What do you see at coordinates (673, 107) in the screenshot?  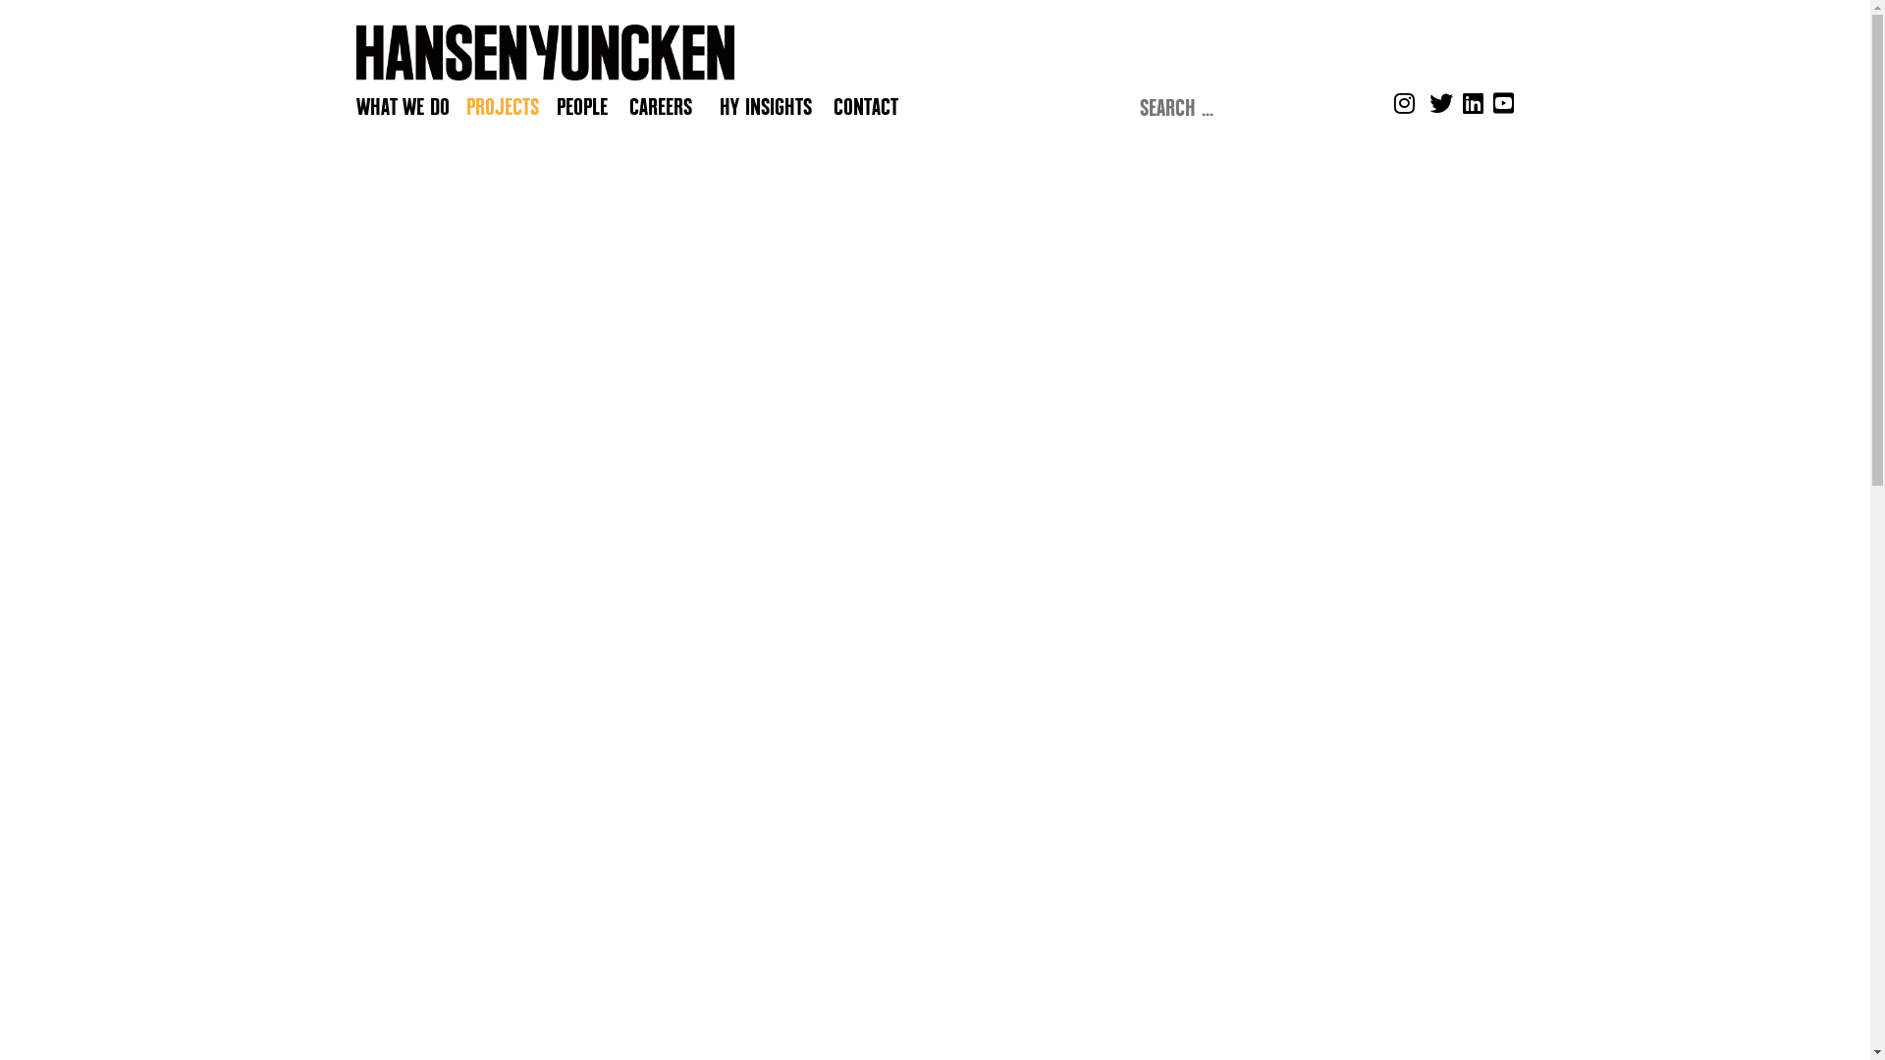 I see `CAREERS` at bounding box center [673, 107].